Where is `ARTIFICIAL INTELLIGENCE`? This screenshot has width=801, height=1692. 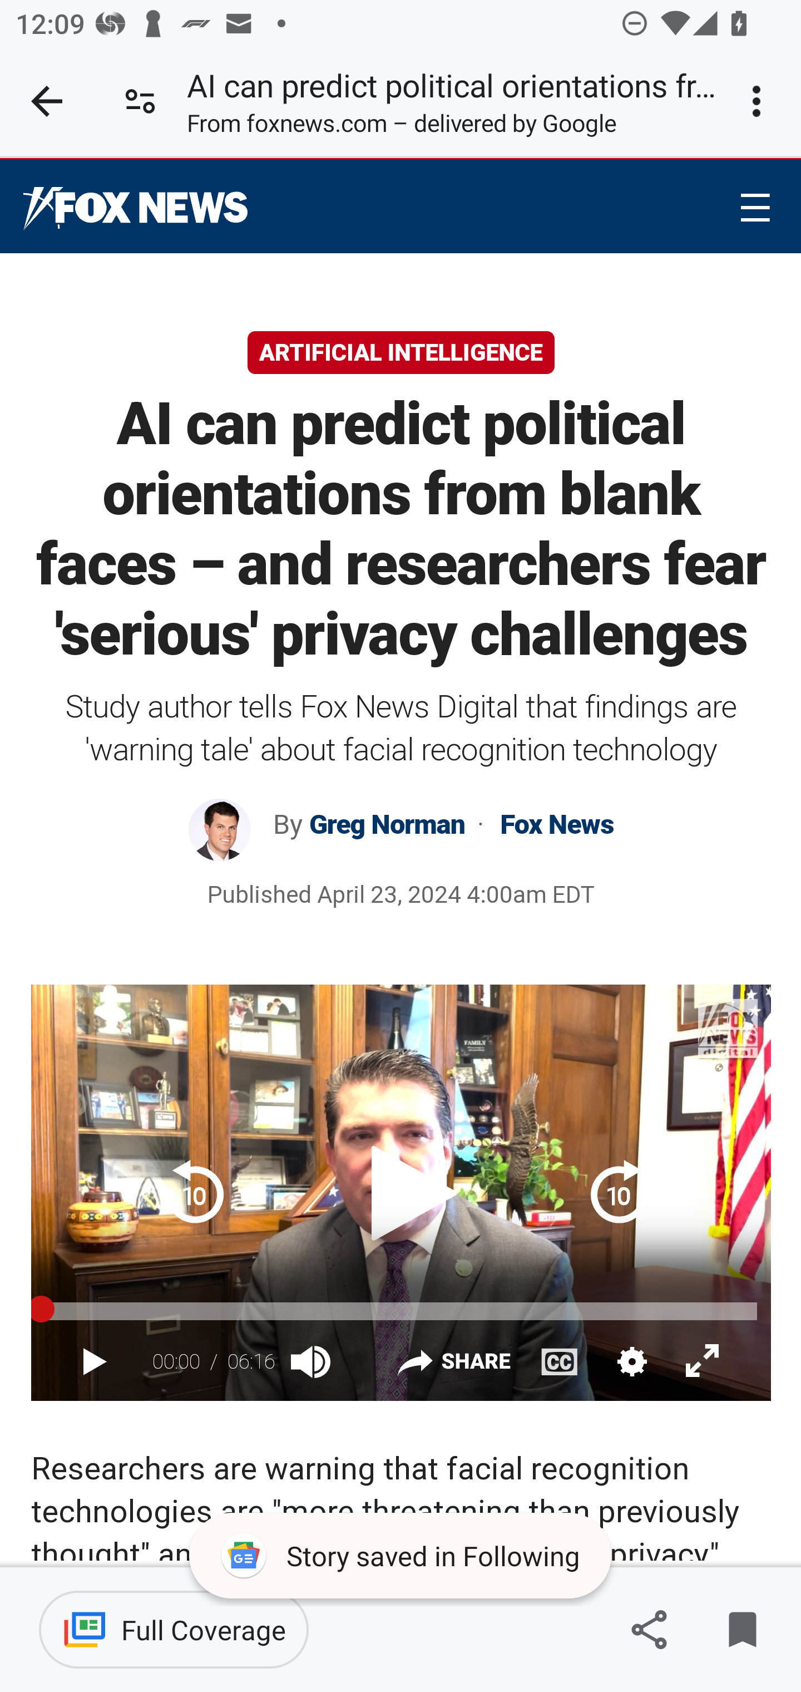
ARTIFICIAL INTELLIGENCE is located at coordinates (400, 353).